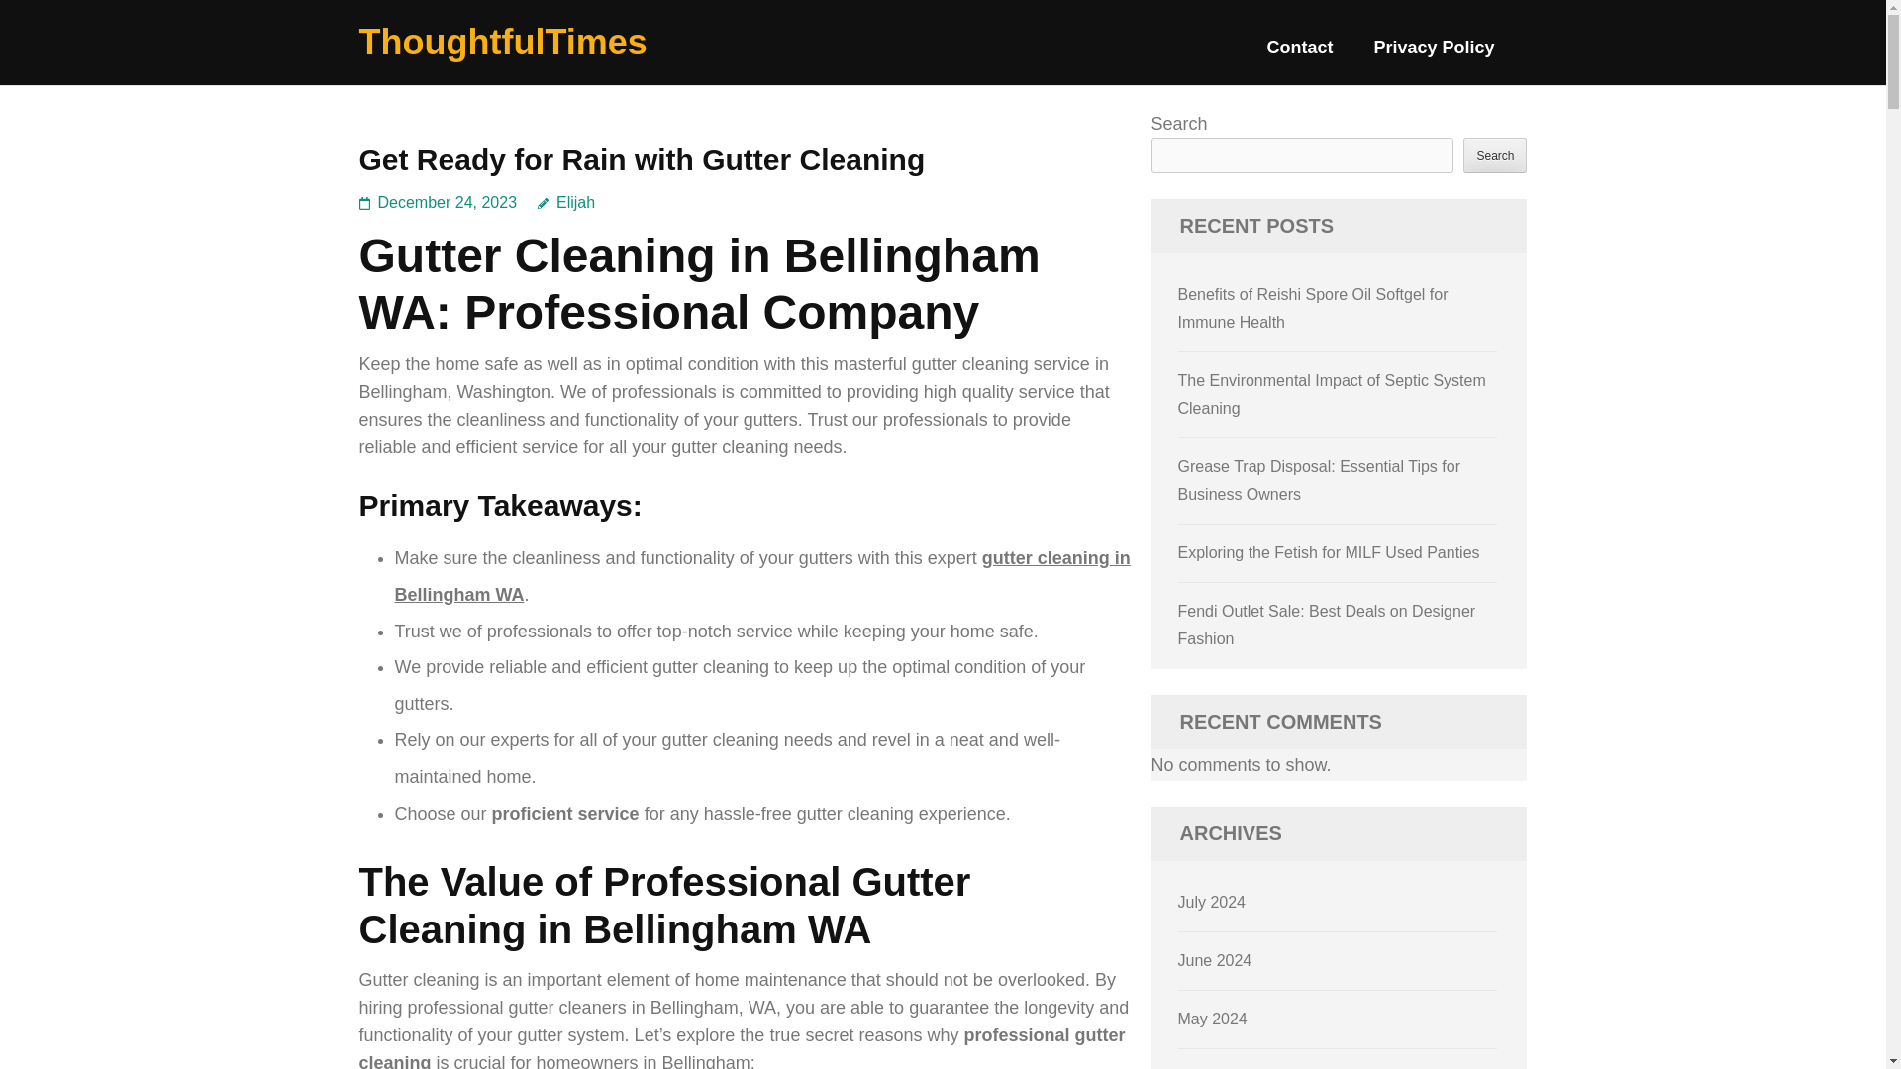  I want to click on May 2024, so click(1212, 1018).